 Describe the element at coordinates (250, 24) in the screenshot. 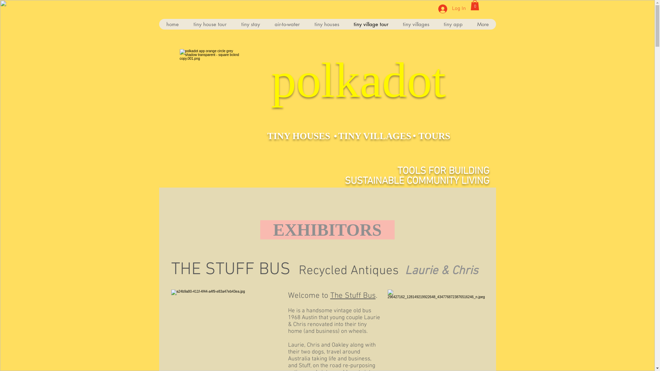

I see `tiny stay` at that location.